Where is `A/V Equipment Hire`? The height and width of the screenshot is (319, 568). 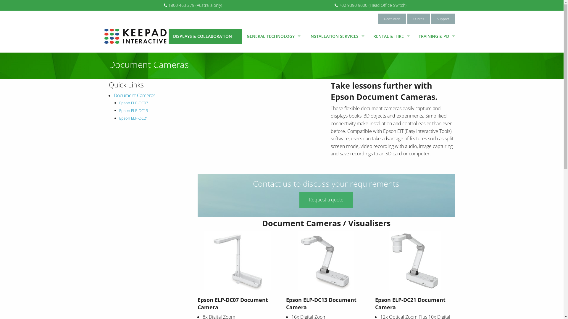 A/V Equipment Hire is located at coordinates (391, 64).